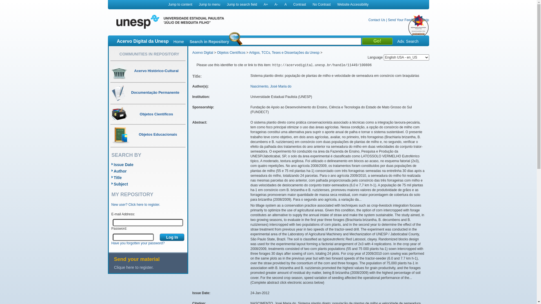 The height and width of the screenshot is (304, 541). What do you see at coordinates (150, 267) in the screenshot?
I see `Clique here to register.` at bounding box center [150, 267].